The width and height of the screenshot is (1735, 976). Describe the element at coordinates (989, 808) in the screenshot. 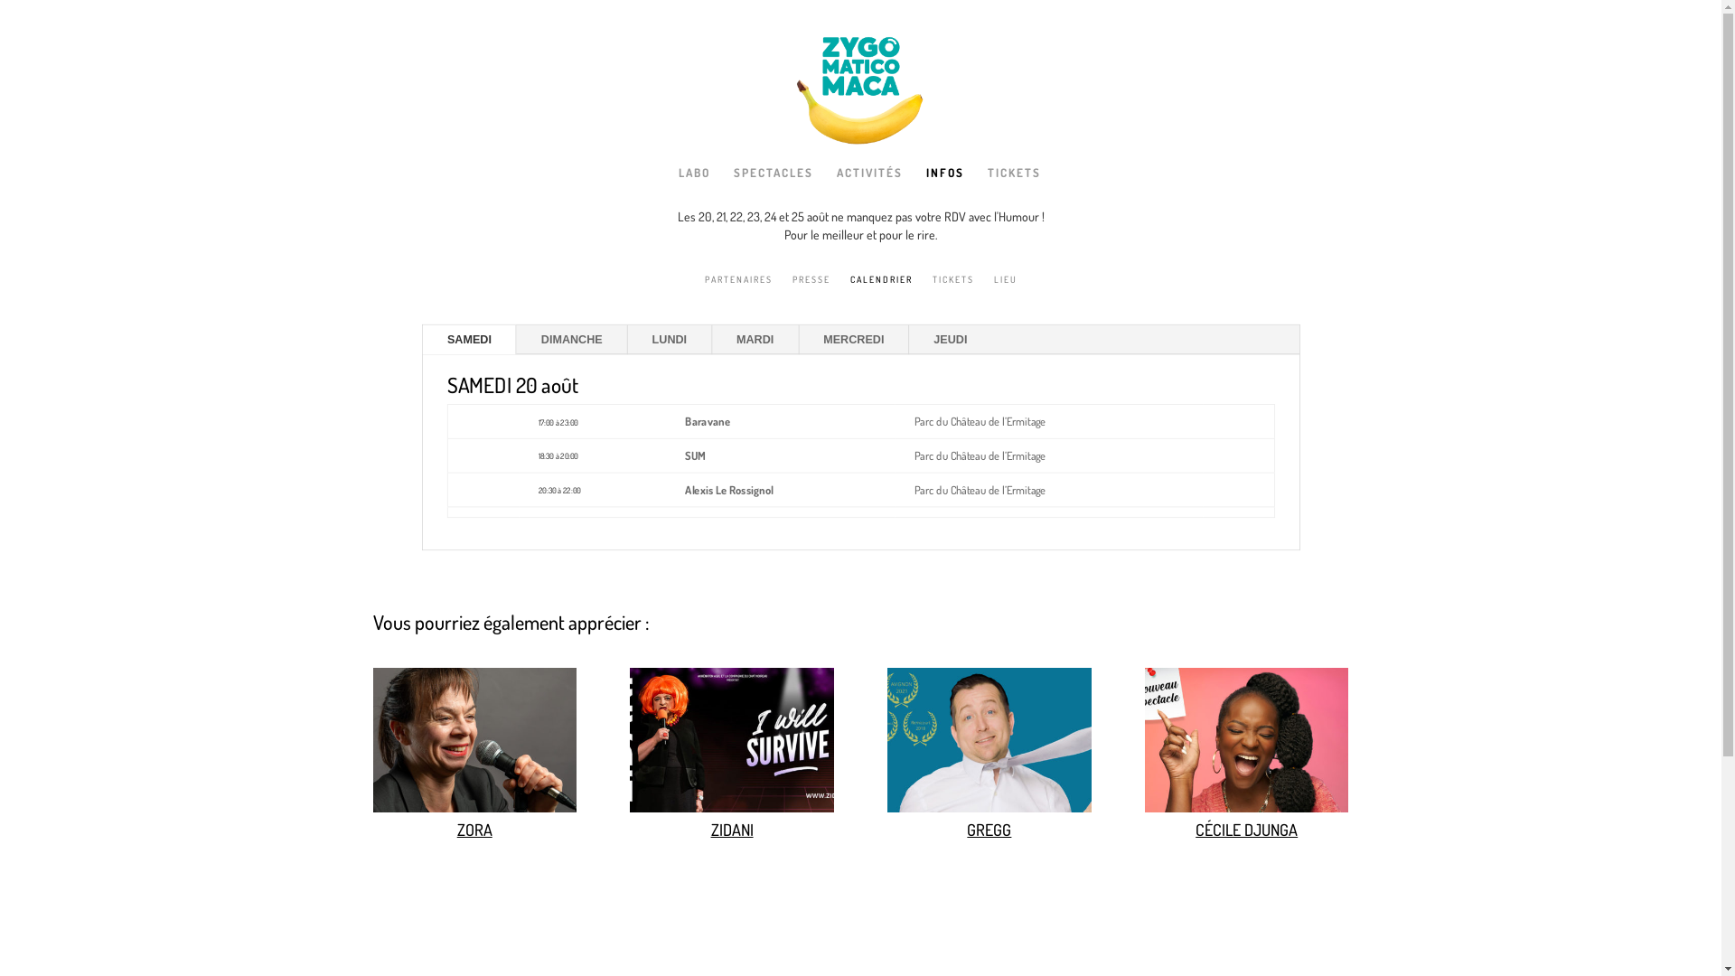

I see `Gregg` at that location.